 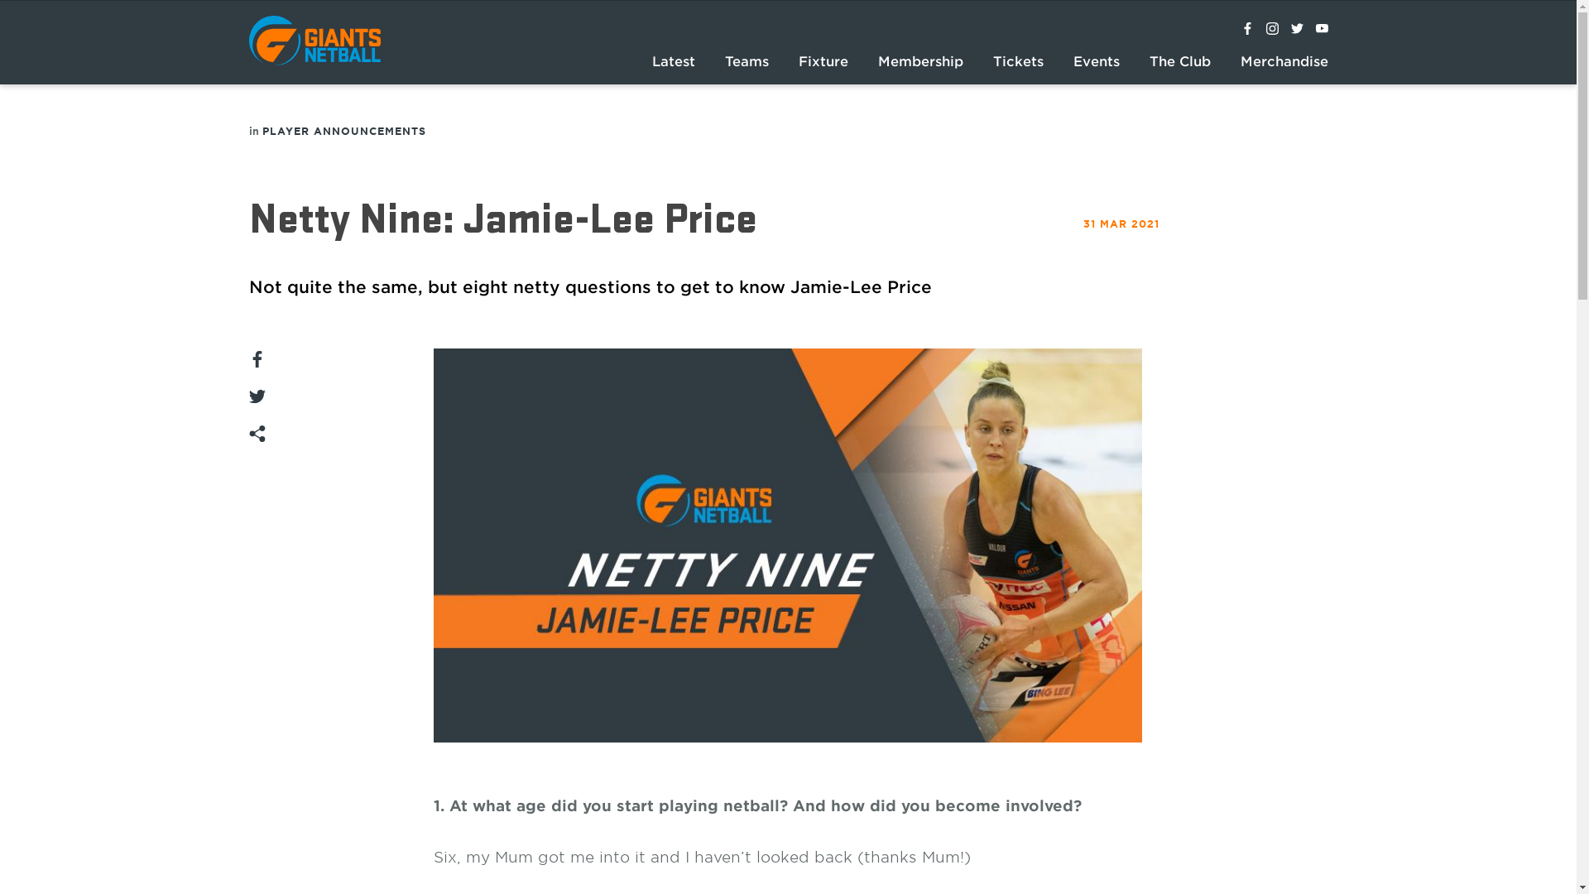 What do you see at coordinates (257, 431) in the screenshot?
I see `CopyCopy article link to clipboard` at bounding box center [257, 431].